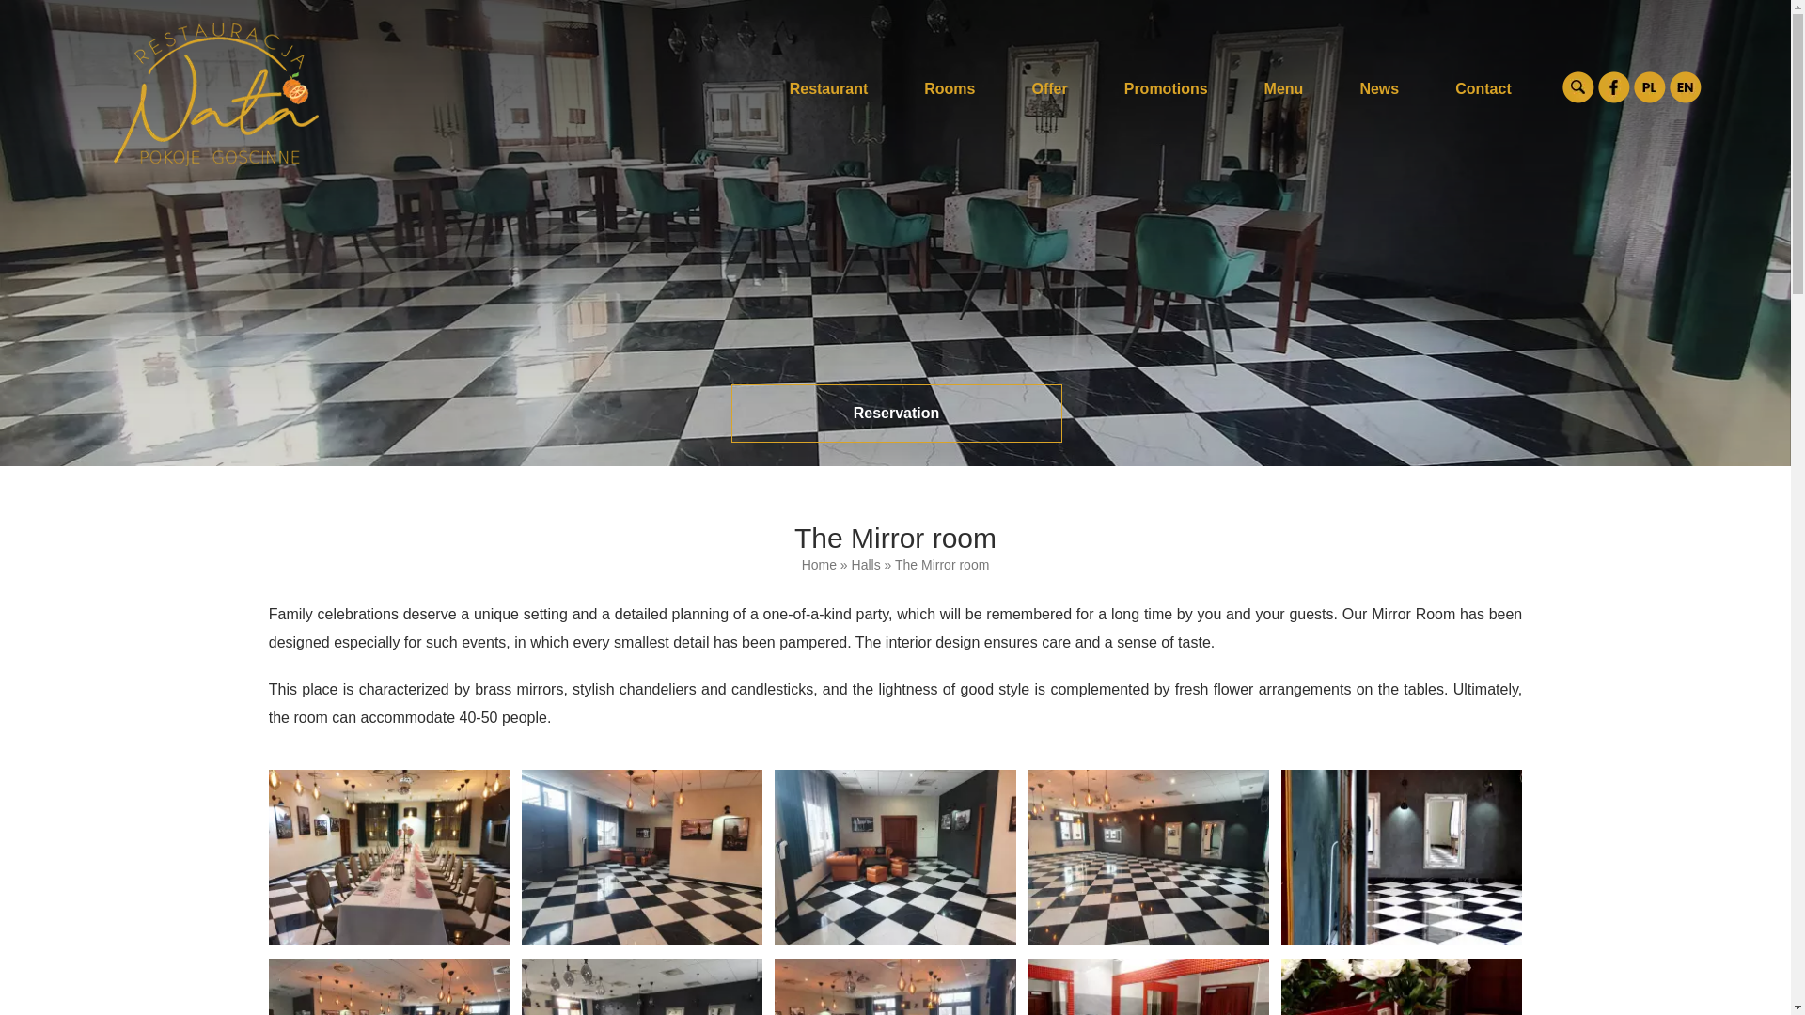 The image size is (1805, 1015). Describe the element at coordinates (894, 857) in the screenshot. I see `sala-lustrzana-2` at that location.